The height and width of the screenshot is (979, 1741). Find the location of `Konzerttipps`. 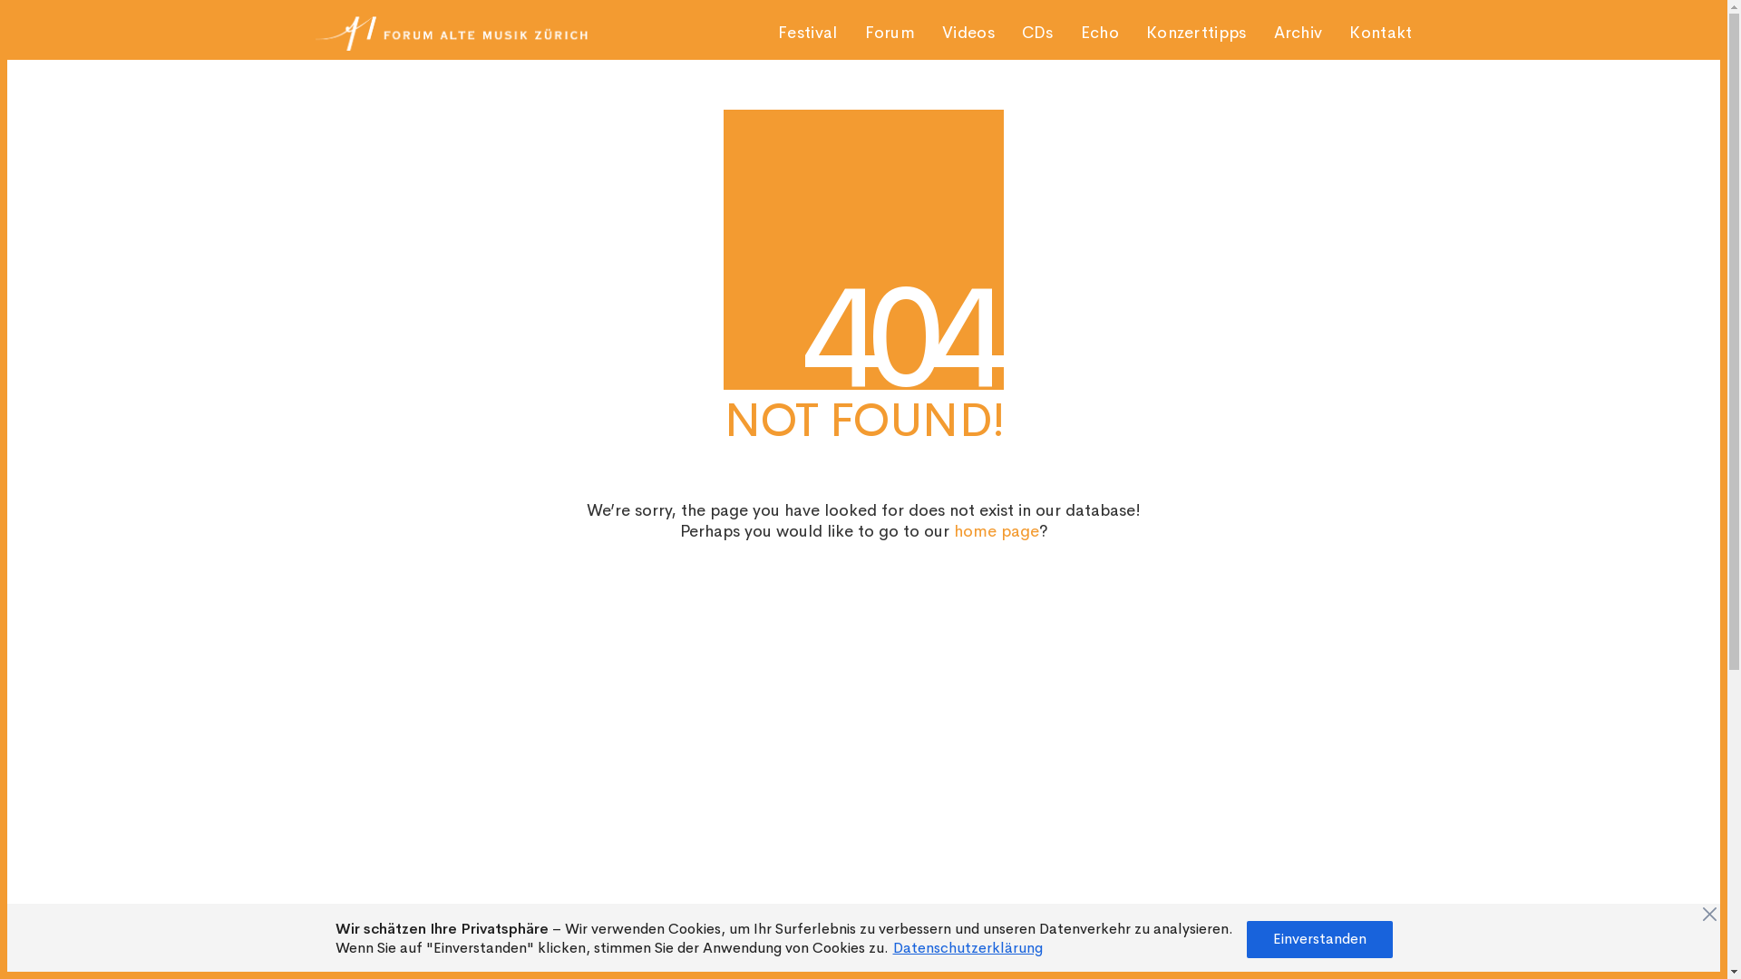

Konzerttipps is located at coordinates (1197, 33).